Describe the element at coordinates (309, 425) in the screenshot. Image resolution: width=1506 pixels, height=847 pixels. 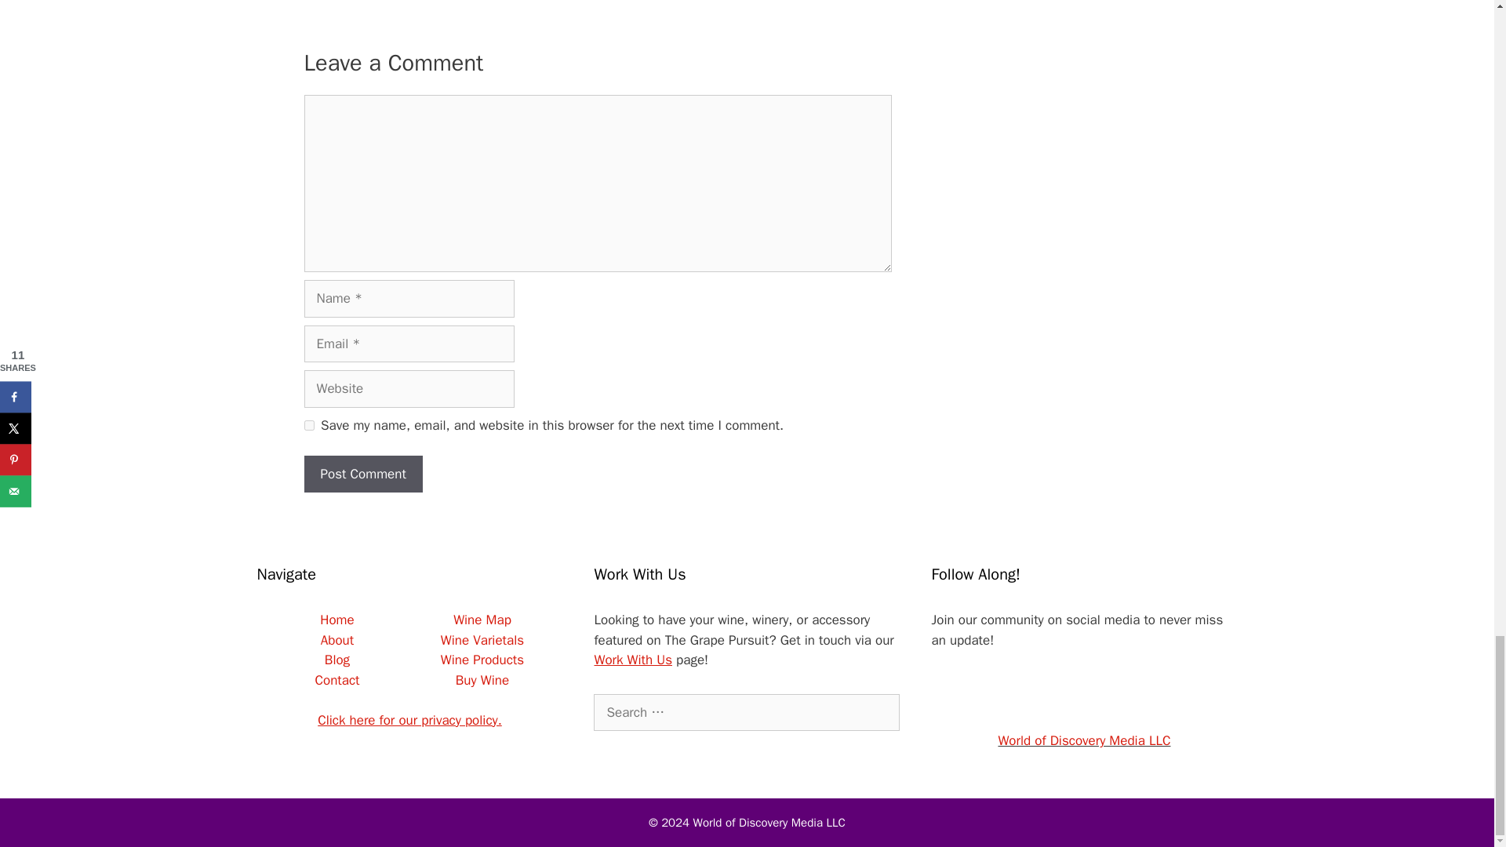
I see `yes` at that location.